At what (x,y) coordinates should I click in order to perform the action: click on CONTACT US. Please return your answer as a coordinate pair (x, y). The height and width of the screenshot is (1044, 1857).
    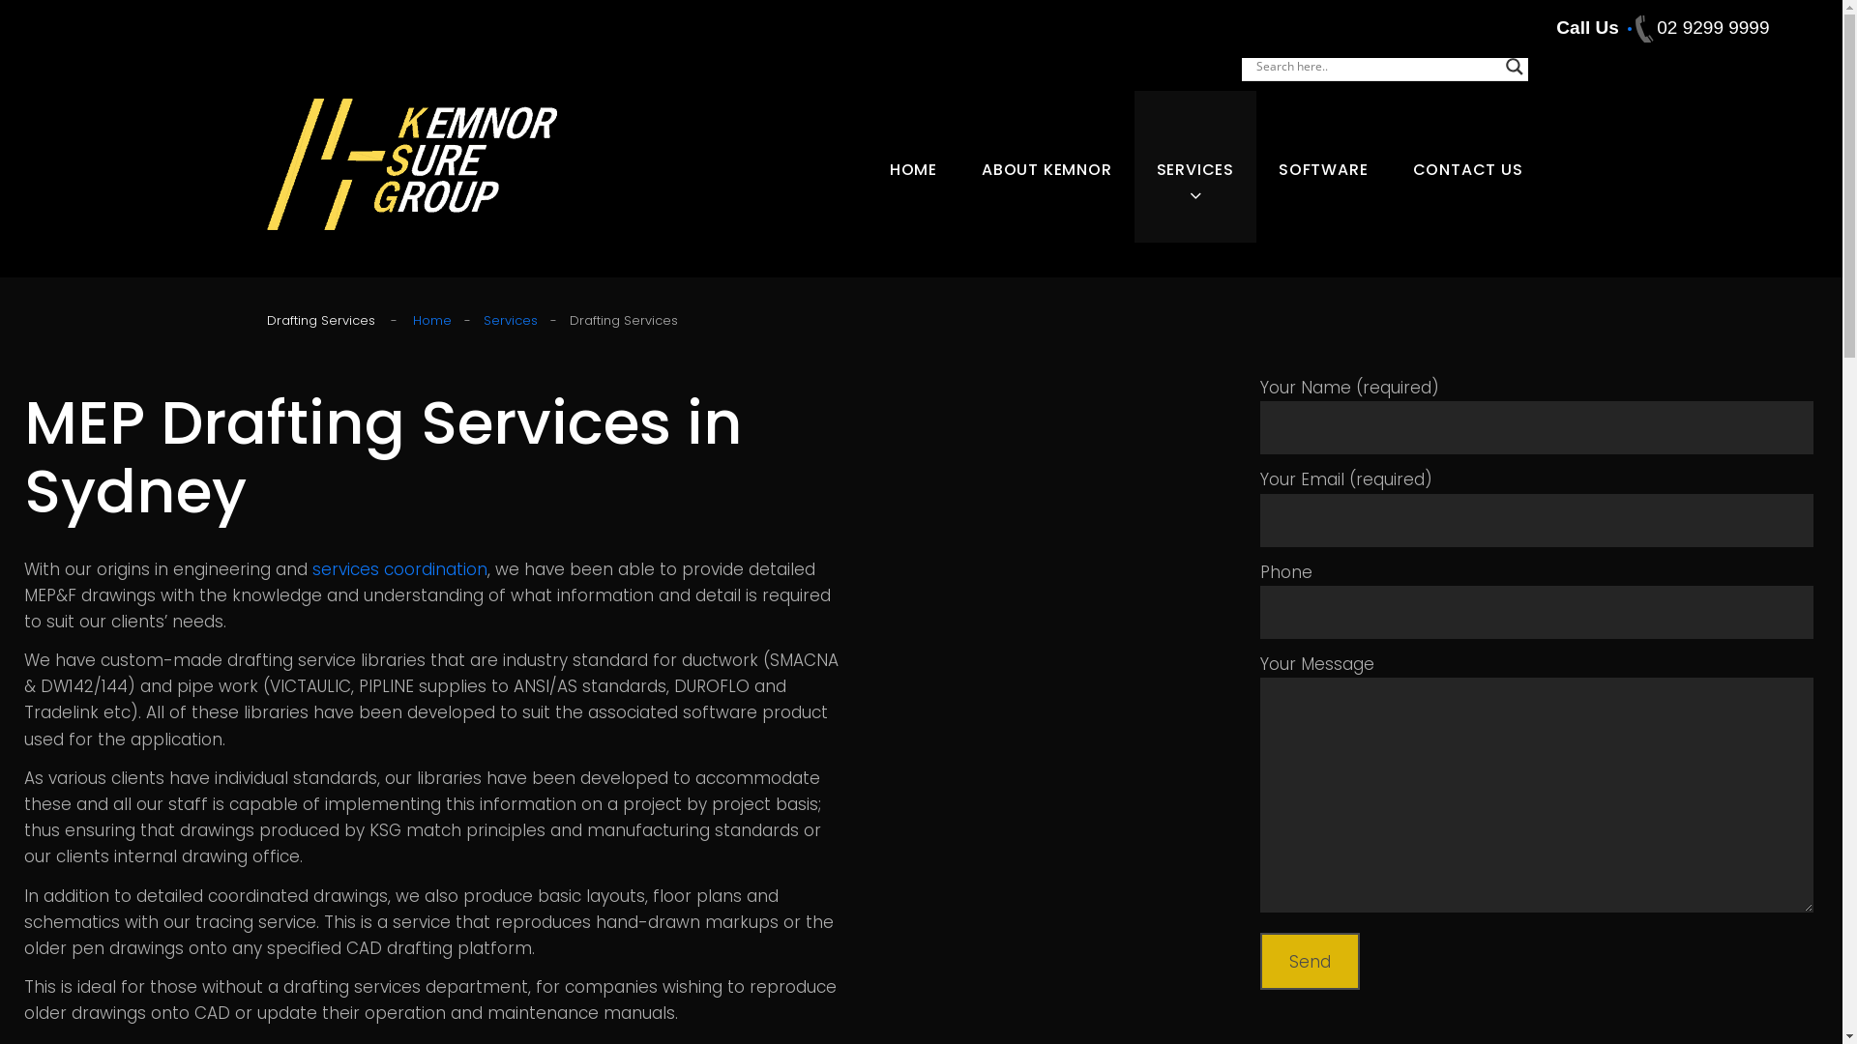
    Looking at the image, I should click on (1468, 168).